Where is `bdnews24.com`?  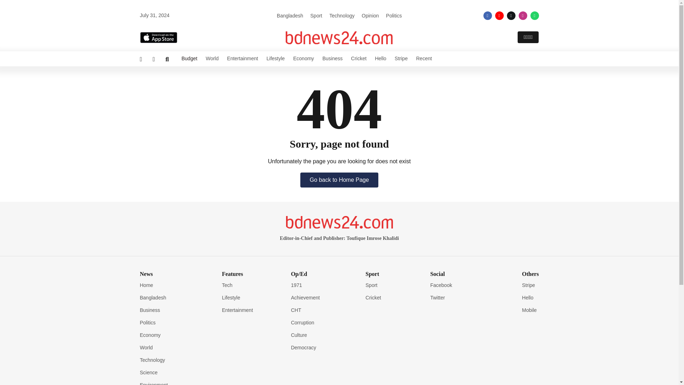
bdnews24.com is located at coordinates (339, 38).